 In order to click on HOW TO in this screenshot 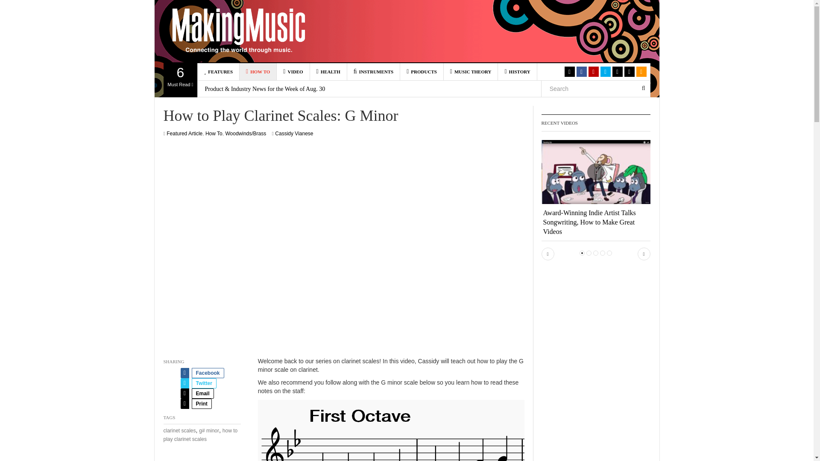, I will do `click(238, 31)`.